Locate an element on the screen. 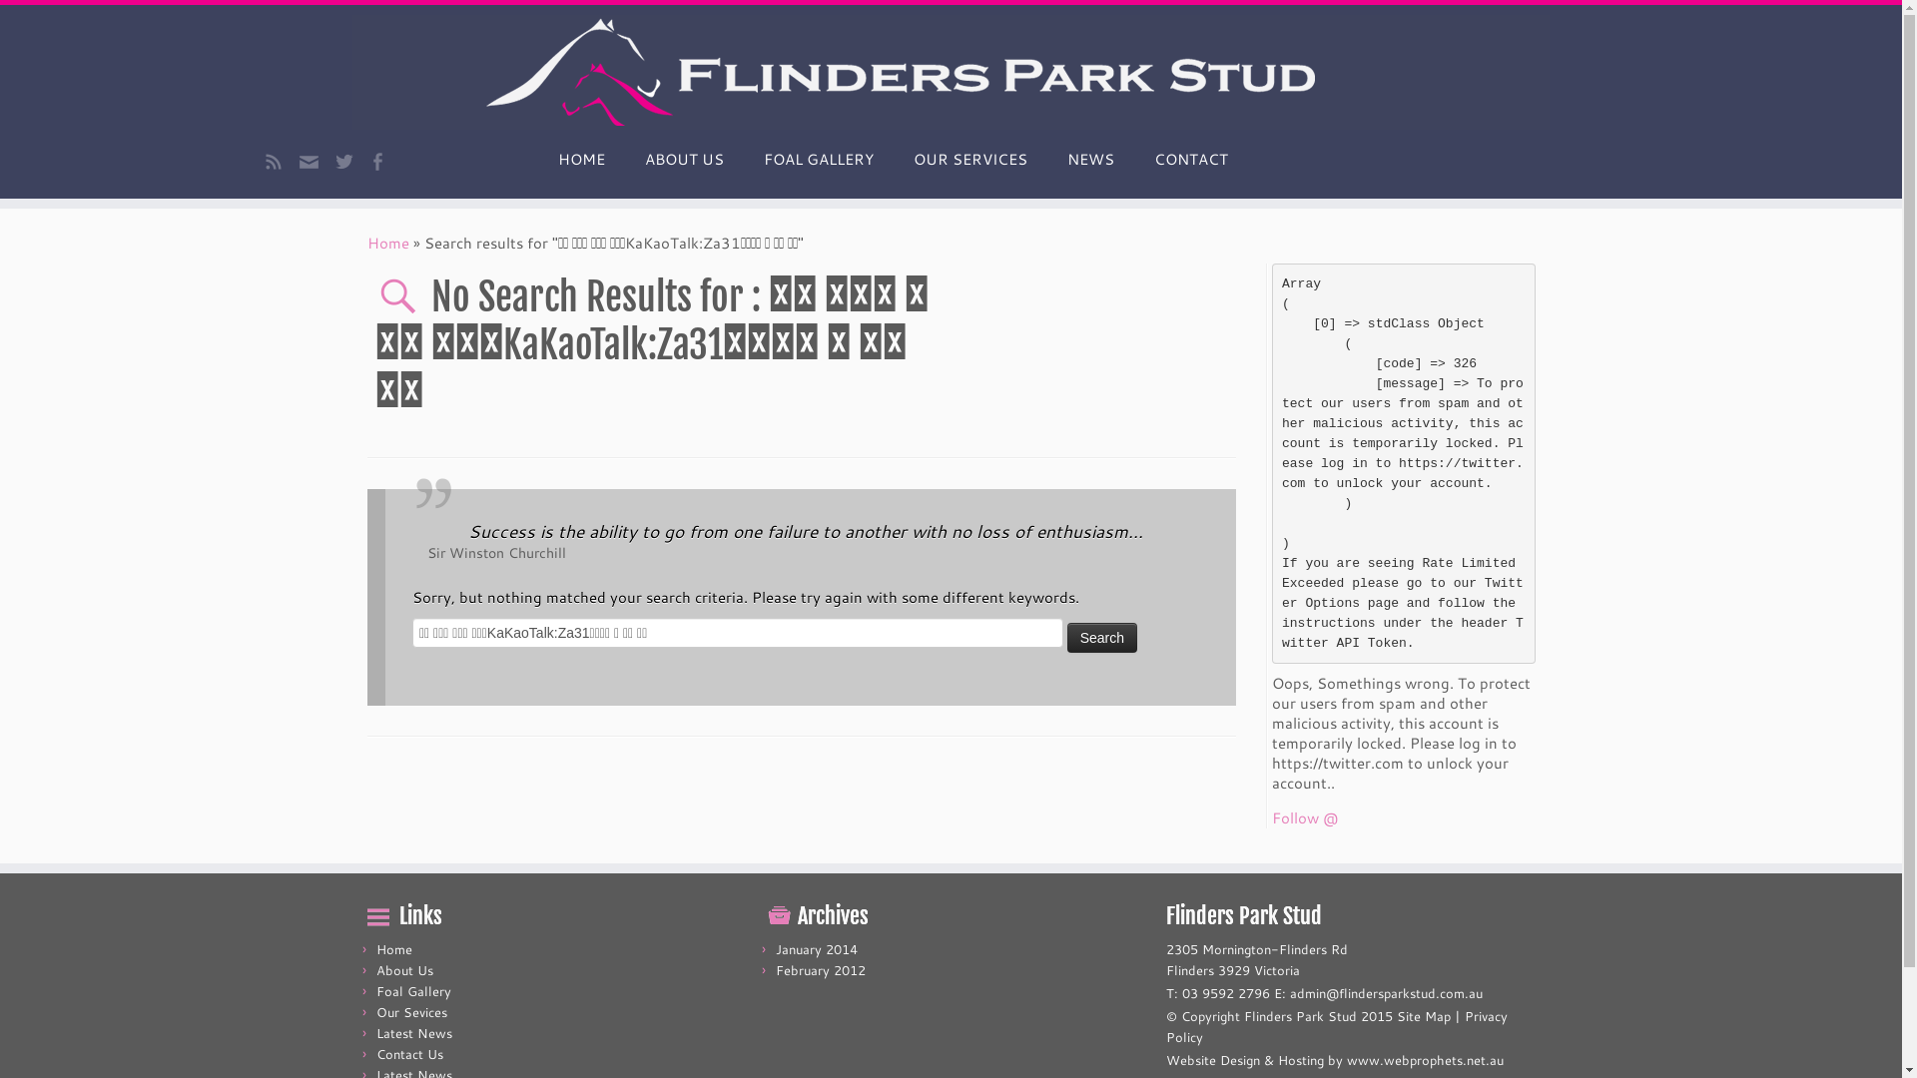 The height and width of the screenshot is (1078, 1917). Subscribe to my rss feed is located at coordinates (280, 164).